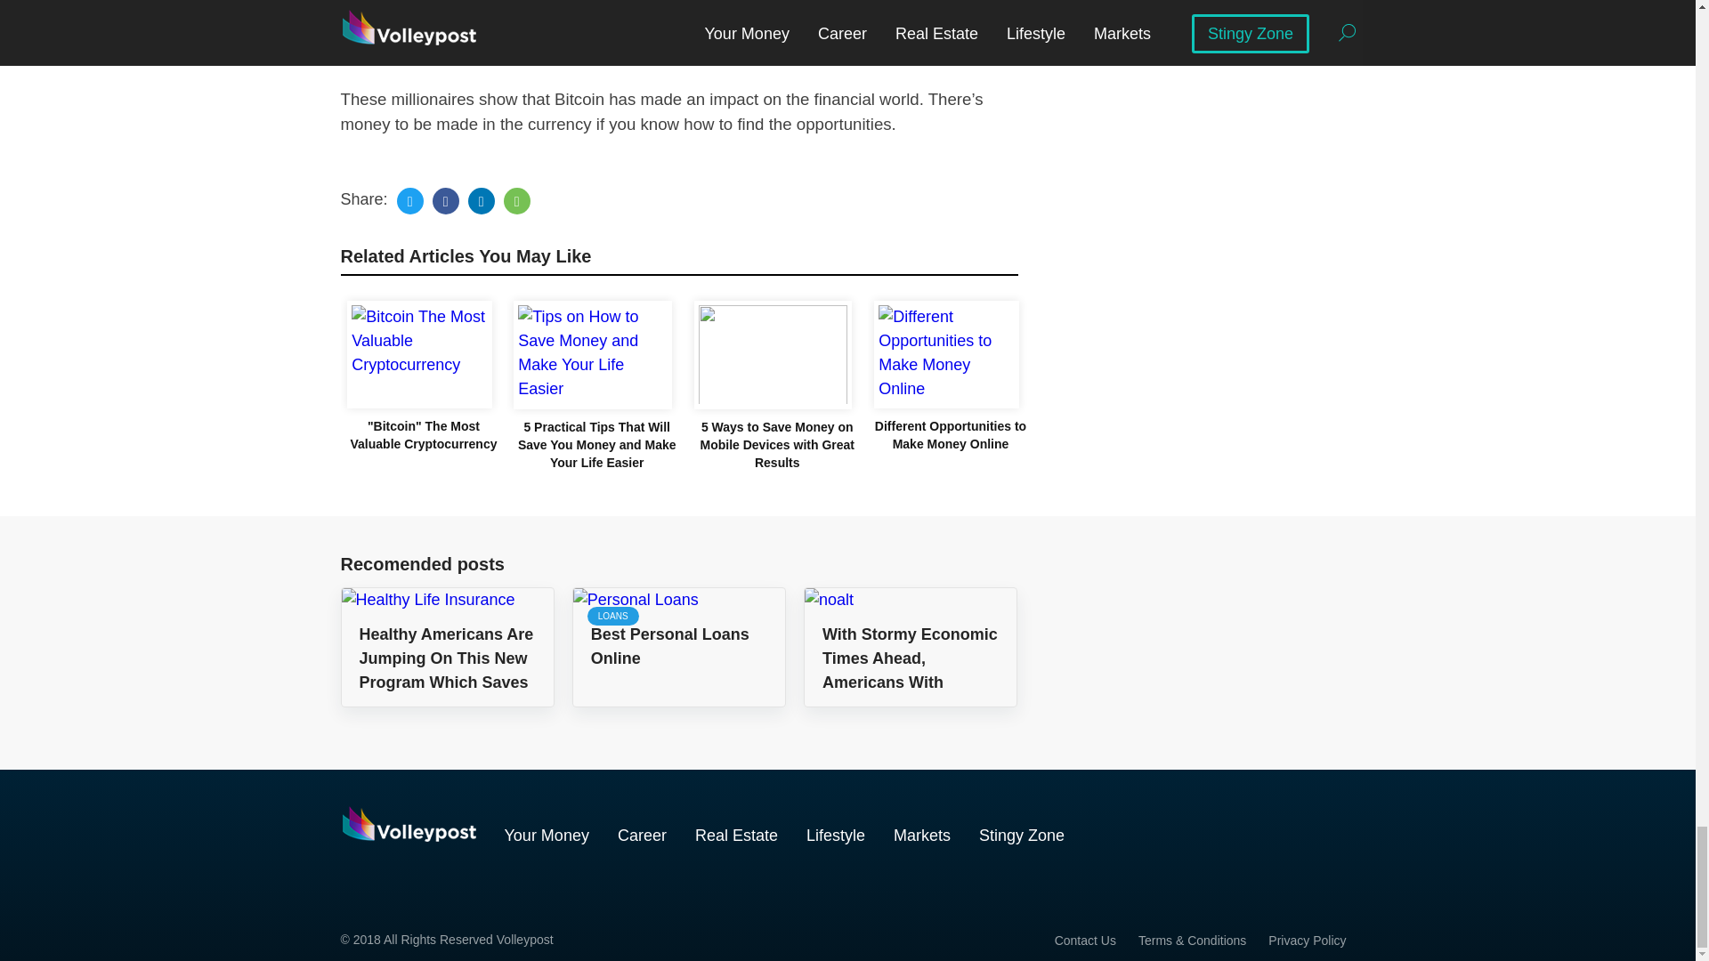  Describe the element at coordinates (445, 200) in the screenshot. I see `Share on Facebook.` at that location.